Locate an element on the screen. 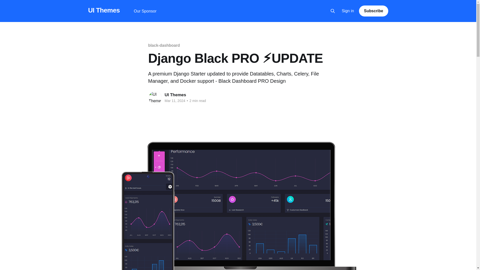 Image resolution: width=480 pixels, height=270 pixels. UI Themes is located at coordinates (103, 10).